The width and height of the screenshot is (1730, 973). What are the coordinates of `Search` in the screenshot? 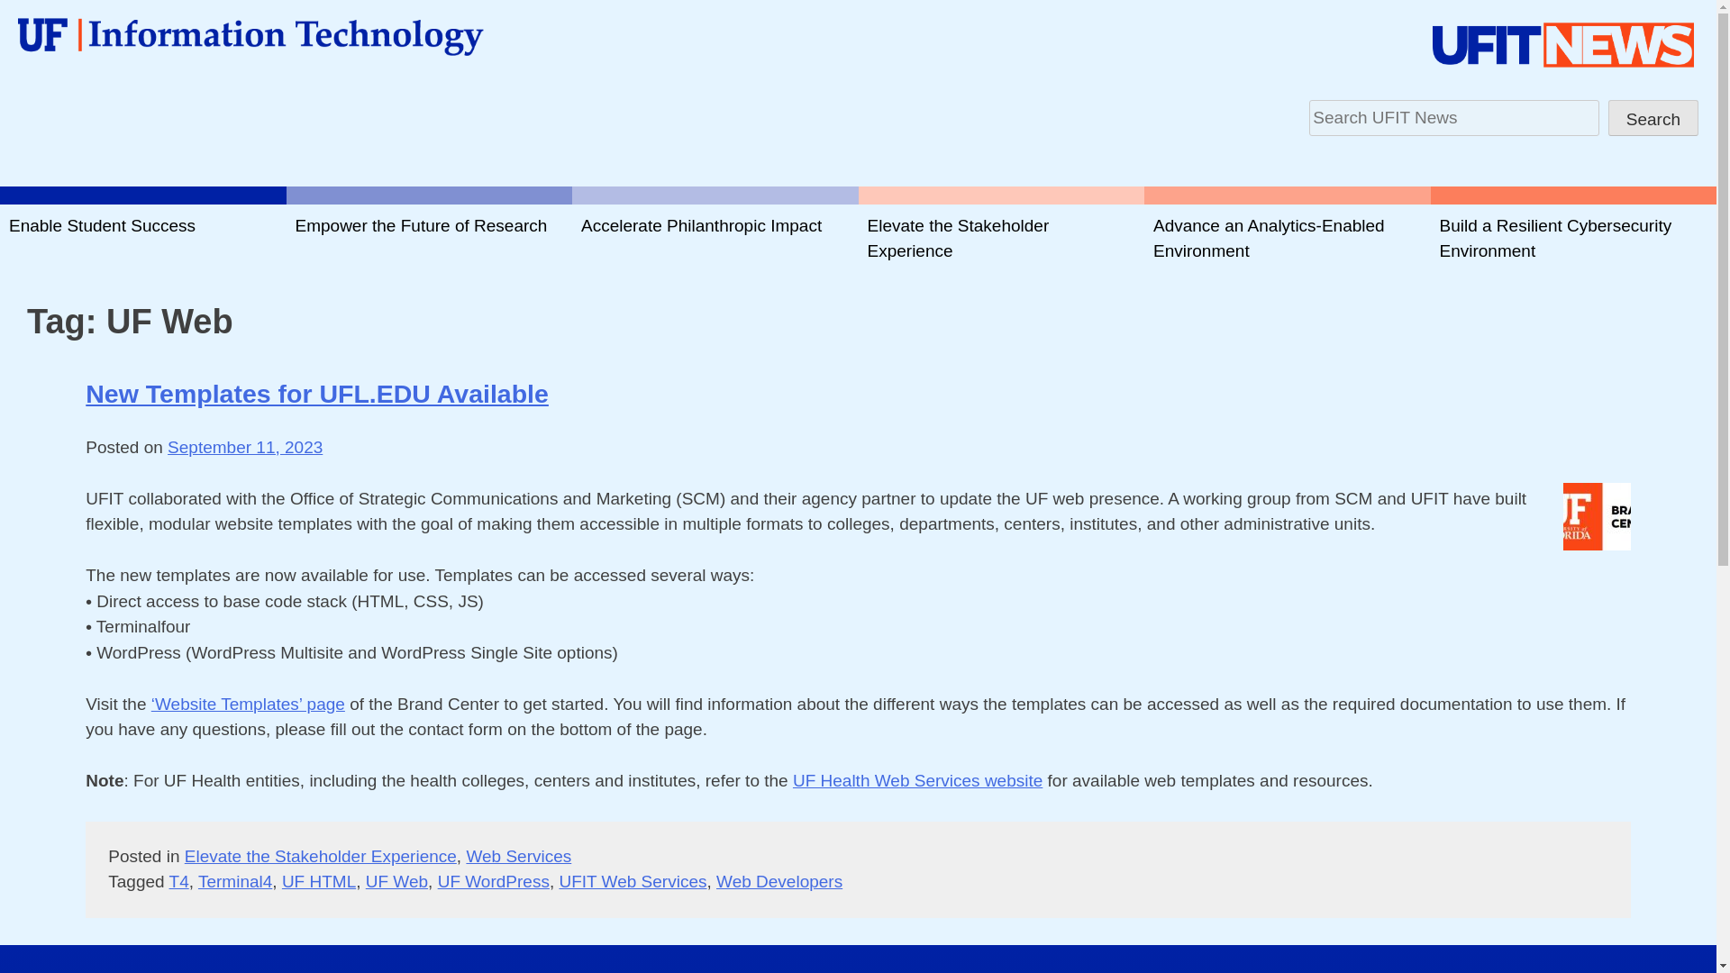 It's located at (1653, 118).